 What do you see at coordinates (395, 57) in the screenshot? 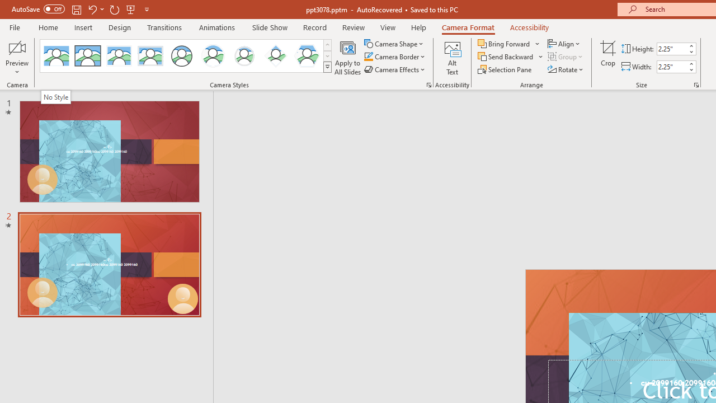
I see `Camera Border` at bounding box center [395, 57].